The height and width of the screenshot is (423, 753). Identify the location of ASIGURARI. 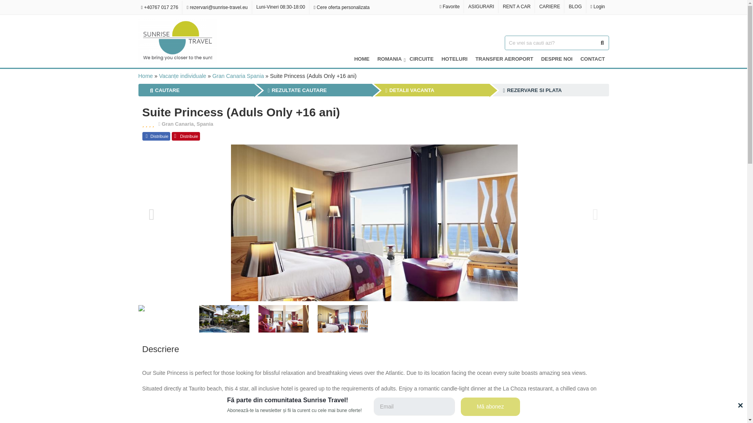
(481, 6).